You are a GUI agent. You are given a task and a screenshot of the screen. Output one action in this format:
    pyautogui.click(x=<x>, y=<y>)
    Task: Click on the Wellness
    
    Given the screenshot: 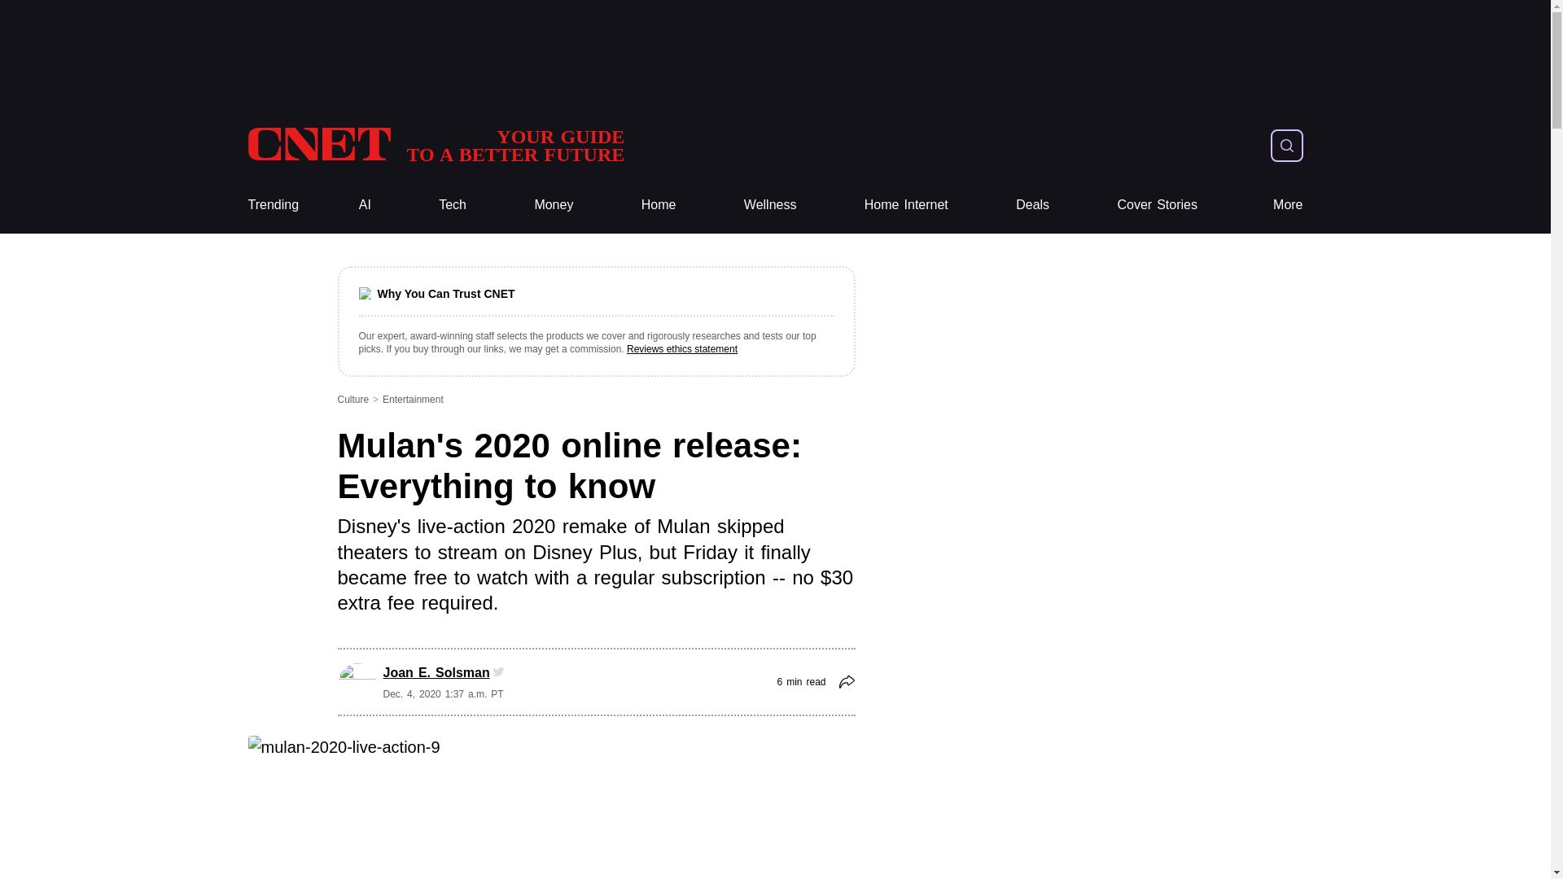 What is the action you would take?
    pyautogui.click(x=453, y=205)
    